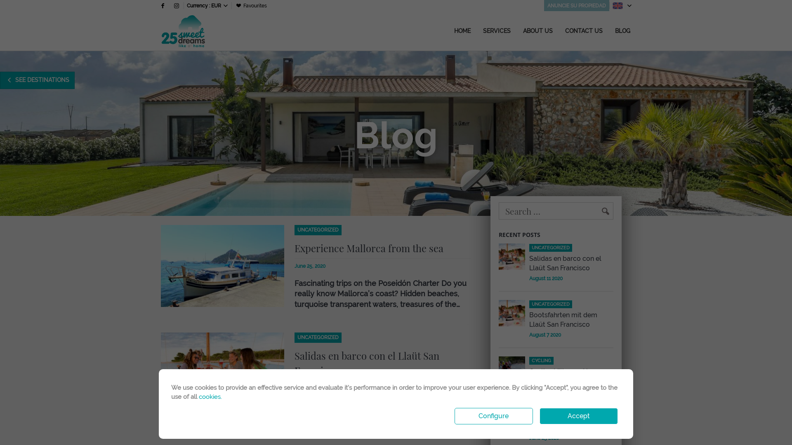 This screenshot has width=792, height=445. What do you see at coordinates (369, 248) in the screenshot?
I see `Experience Mallorca from the sea` at bounding box center [369, 248].